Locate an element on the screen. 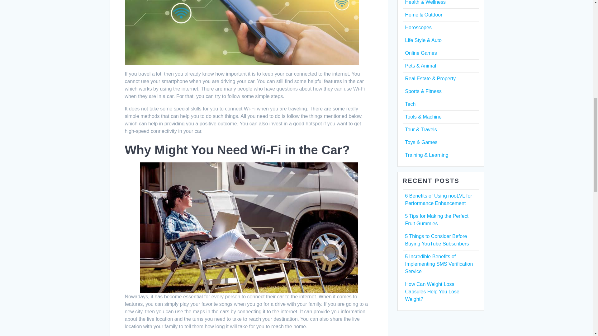 The width and height of the screenshot is (598, 336). Online Games is located at coordinates (420, 53).